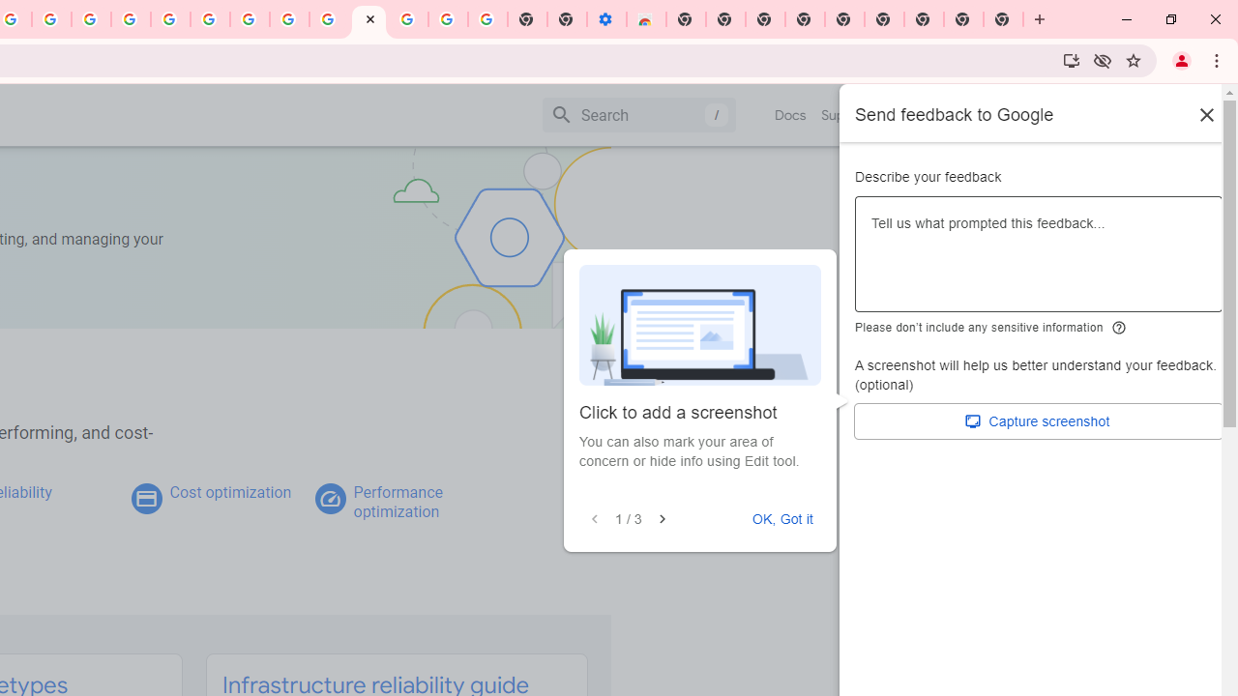 This screenshot has height=696, width=1238. What do you see at coordinates (845, 115) in the screenshot?
I see `Support` at bounding box center [845, 115].